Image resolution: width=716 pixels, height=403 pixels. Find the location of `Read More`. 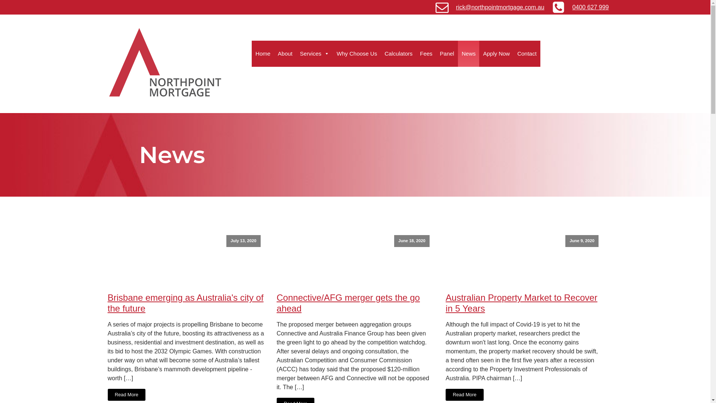

Read More is located at coordinates (126, 395).